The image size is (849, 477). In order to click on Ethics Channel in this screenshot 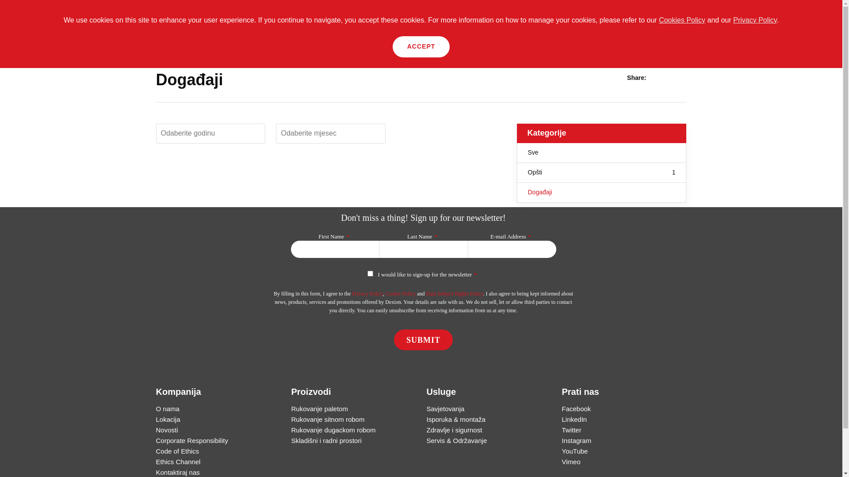, I will do `click(178, 462)`.